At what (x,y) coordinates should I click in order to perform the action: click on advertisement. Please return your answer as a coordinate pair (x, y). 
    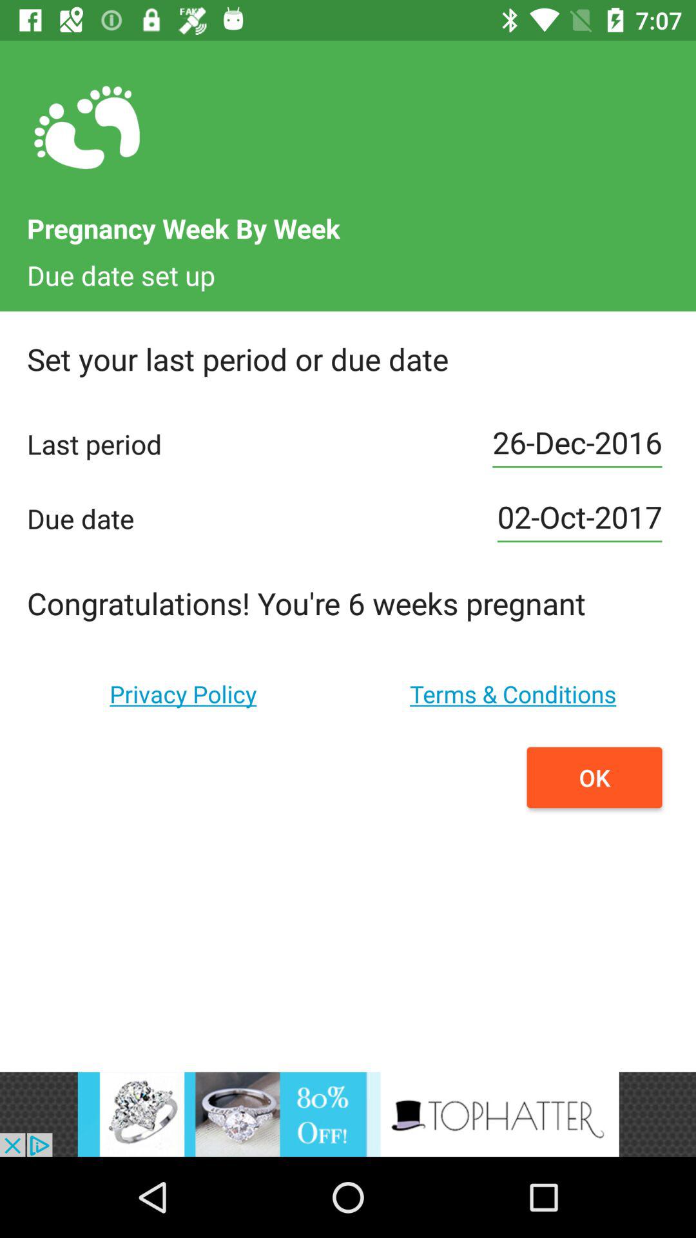
    Looking at the image, I should click on (348, 1114).